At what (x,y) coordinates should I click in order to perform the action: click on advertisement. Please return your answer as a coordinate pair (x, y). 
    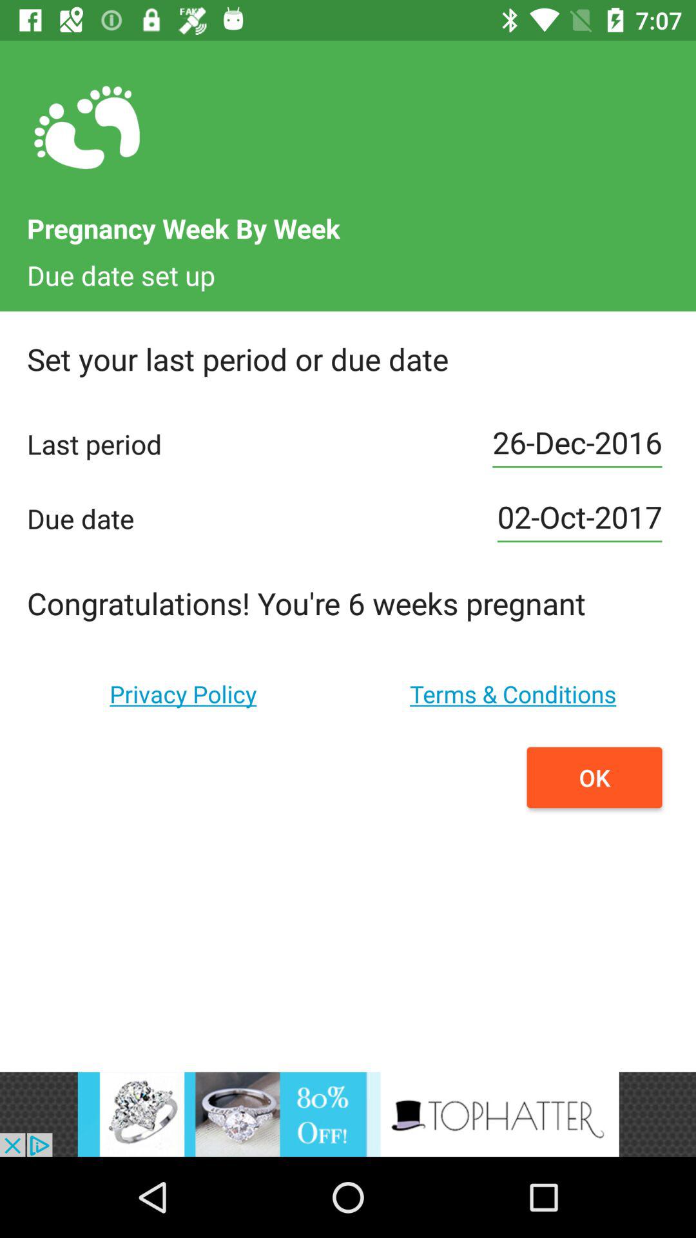
    Looking at the image, I should click on (348, 1114).